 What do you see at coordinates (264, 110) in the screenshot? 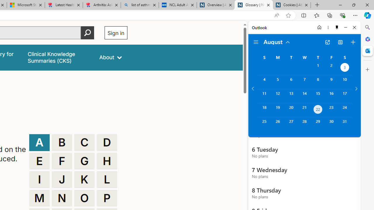
I see `Sunday, August 18, 2024. ` at bounding box center [264, 110].